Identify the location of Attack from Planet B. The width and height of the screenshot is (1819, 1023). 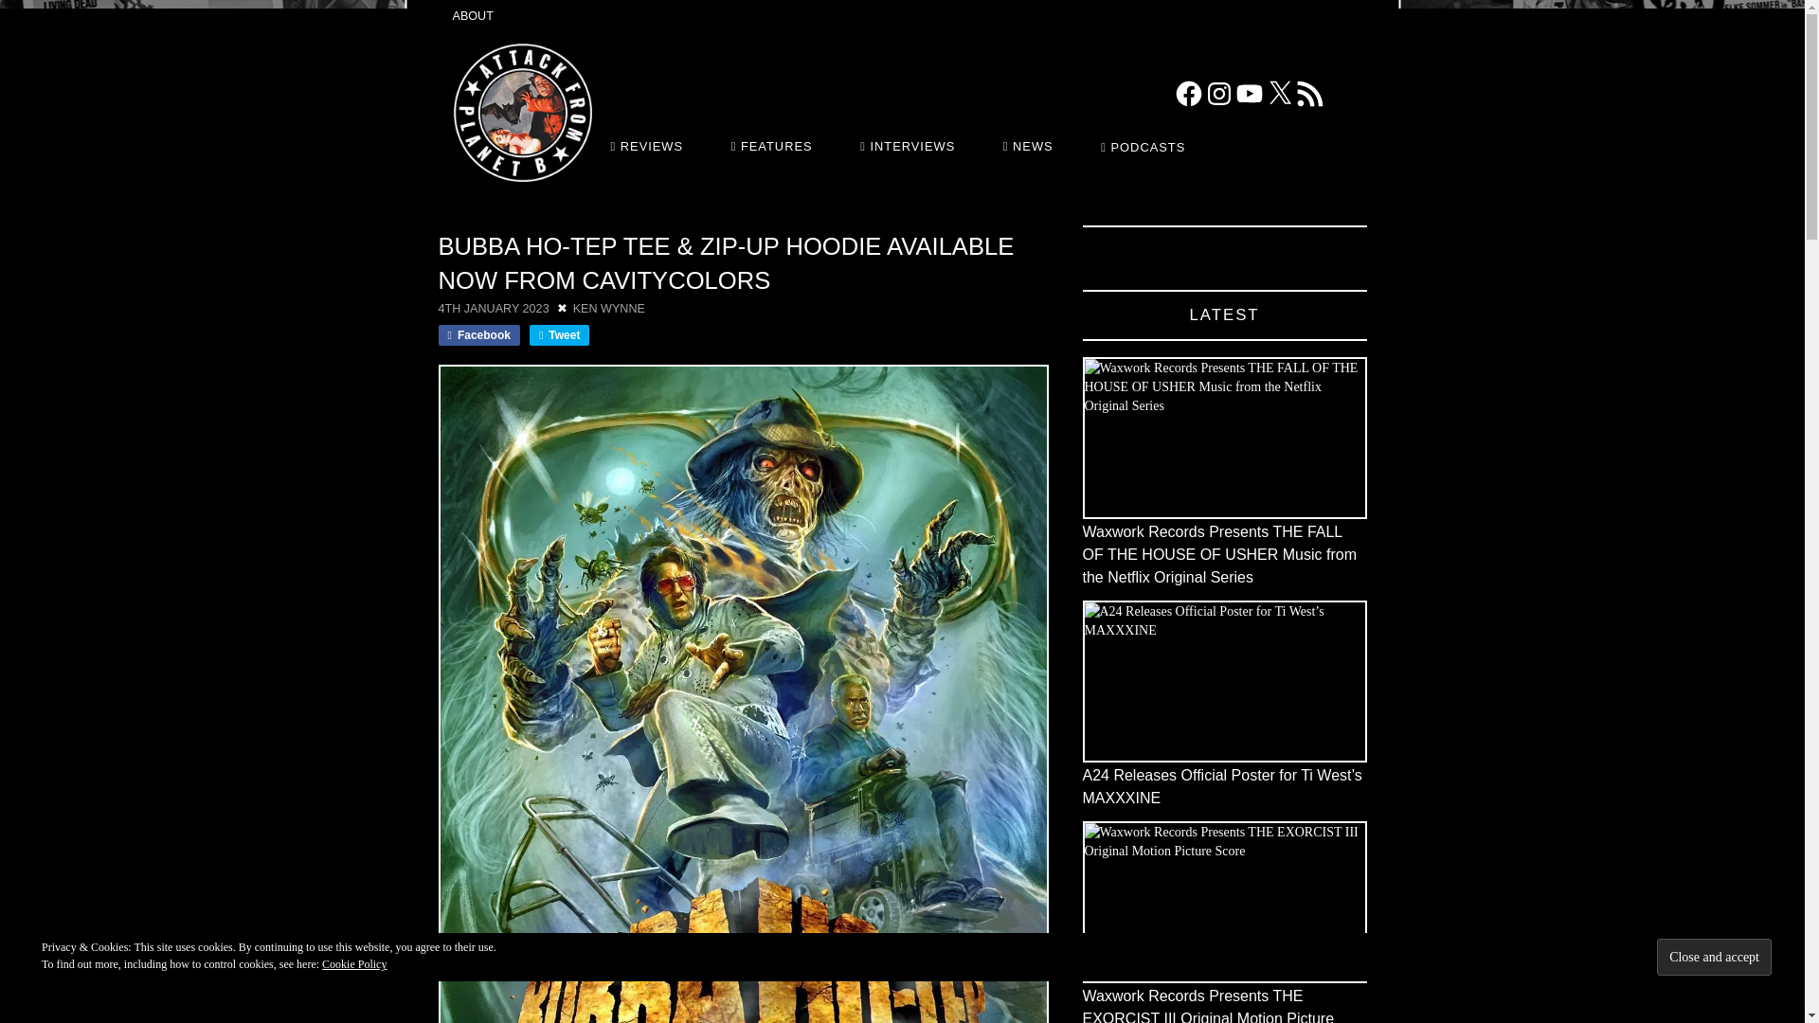
(522, 113).